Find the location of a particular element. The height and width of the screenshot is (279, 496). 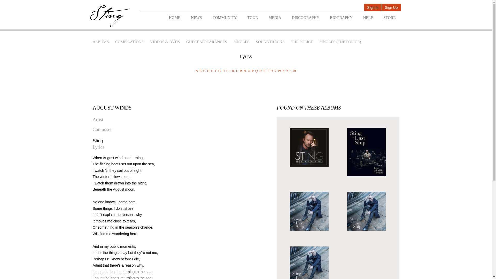

MEDIA is located at coordinates (275, 18).